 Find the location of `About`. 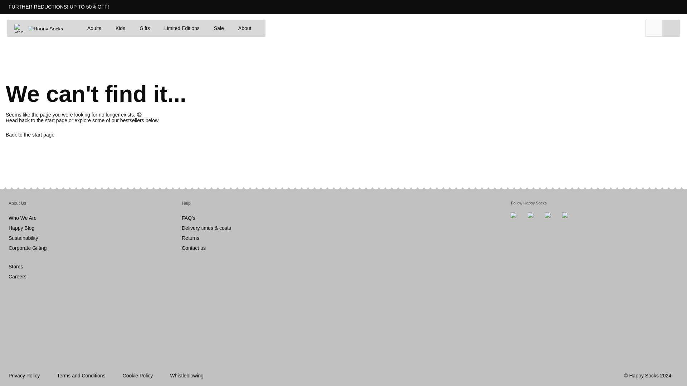

About is located at coordinates (245, 28).